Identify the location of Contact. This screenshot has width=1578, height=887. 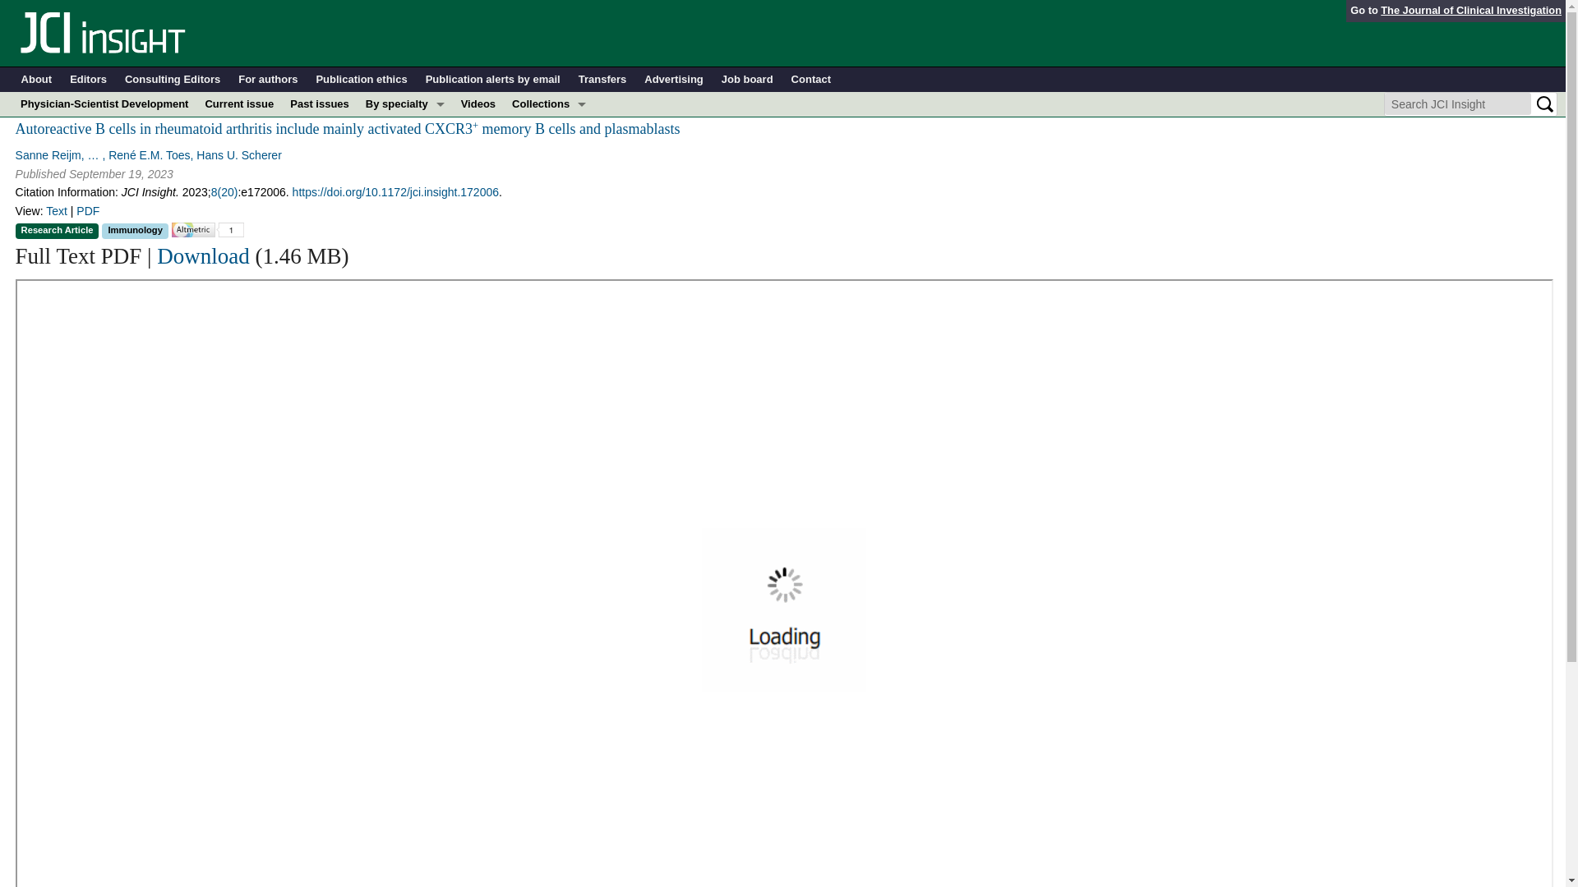
(811, 80).